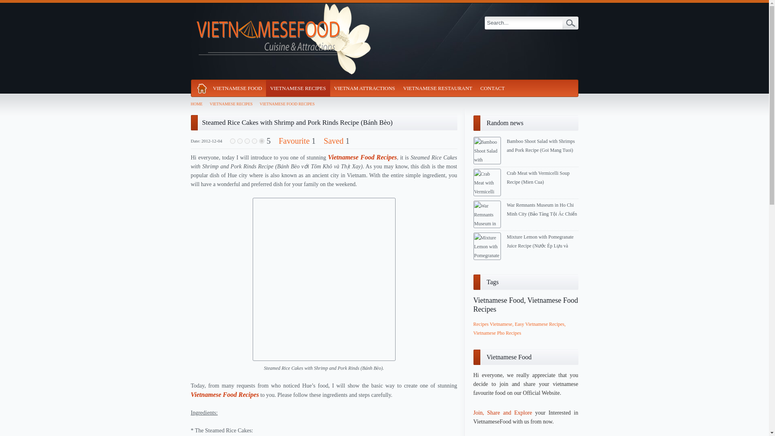 This screenshot has width=775, height=436. Describe the element at coordinates (282, 41) in the screenshot. I see `VietnameseFood` at that location.